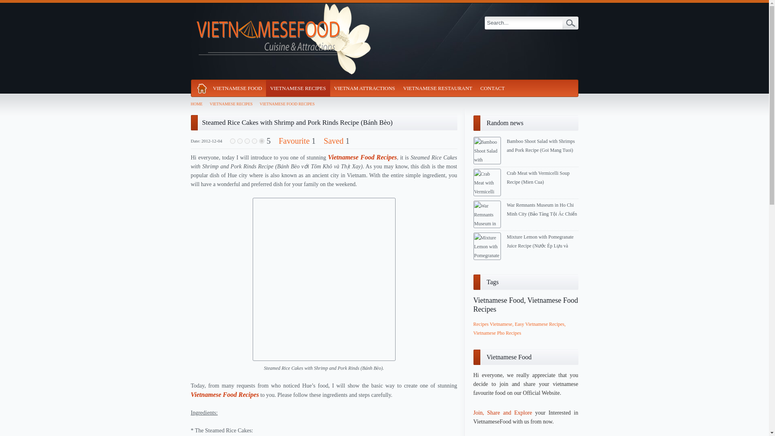 This screenshot has width=775, height=436. Describe the element at coordinates (282, 41) in the screenshot. I see `VietnameseFood` at that location.